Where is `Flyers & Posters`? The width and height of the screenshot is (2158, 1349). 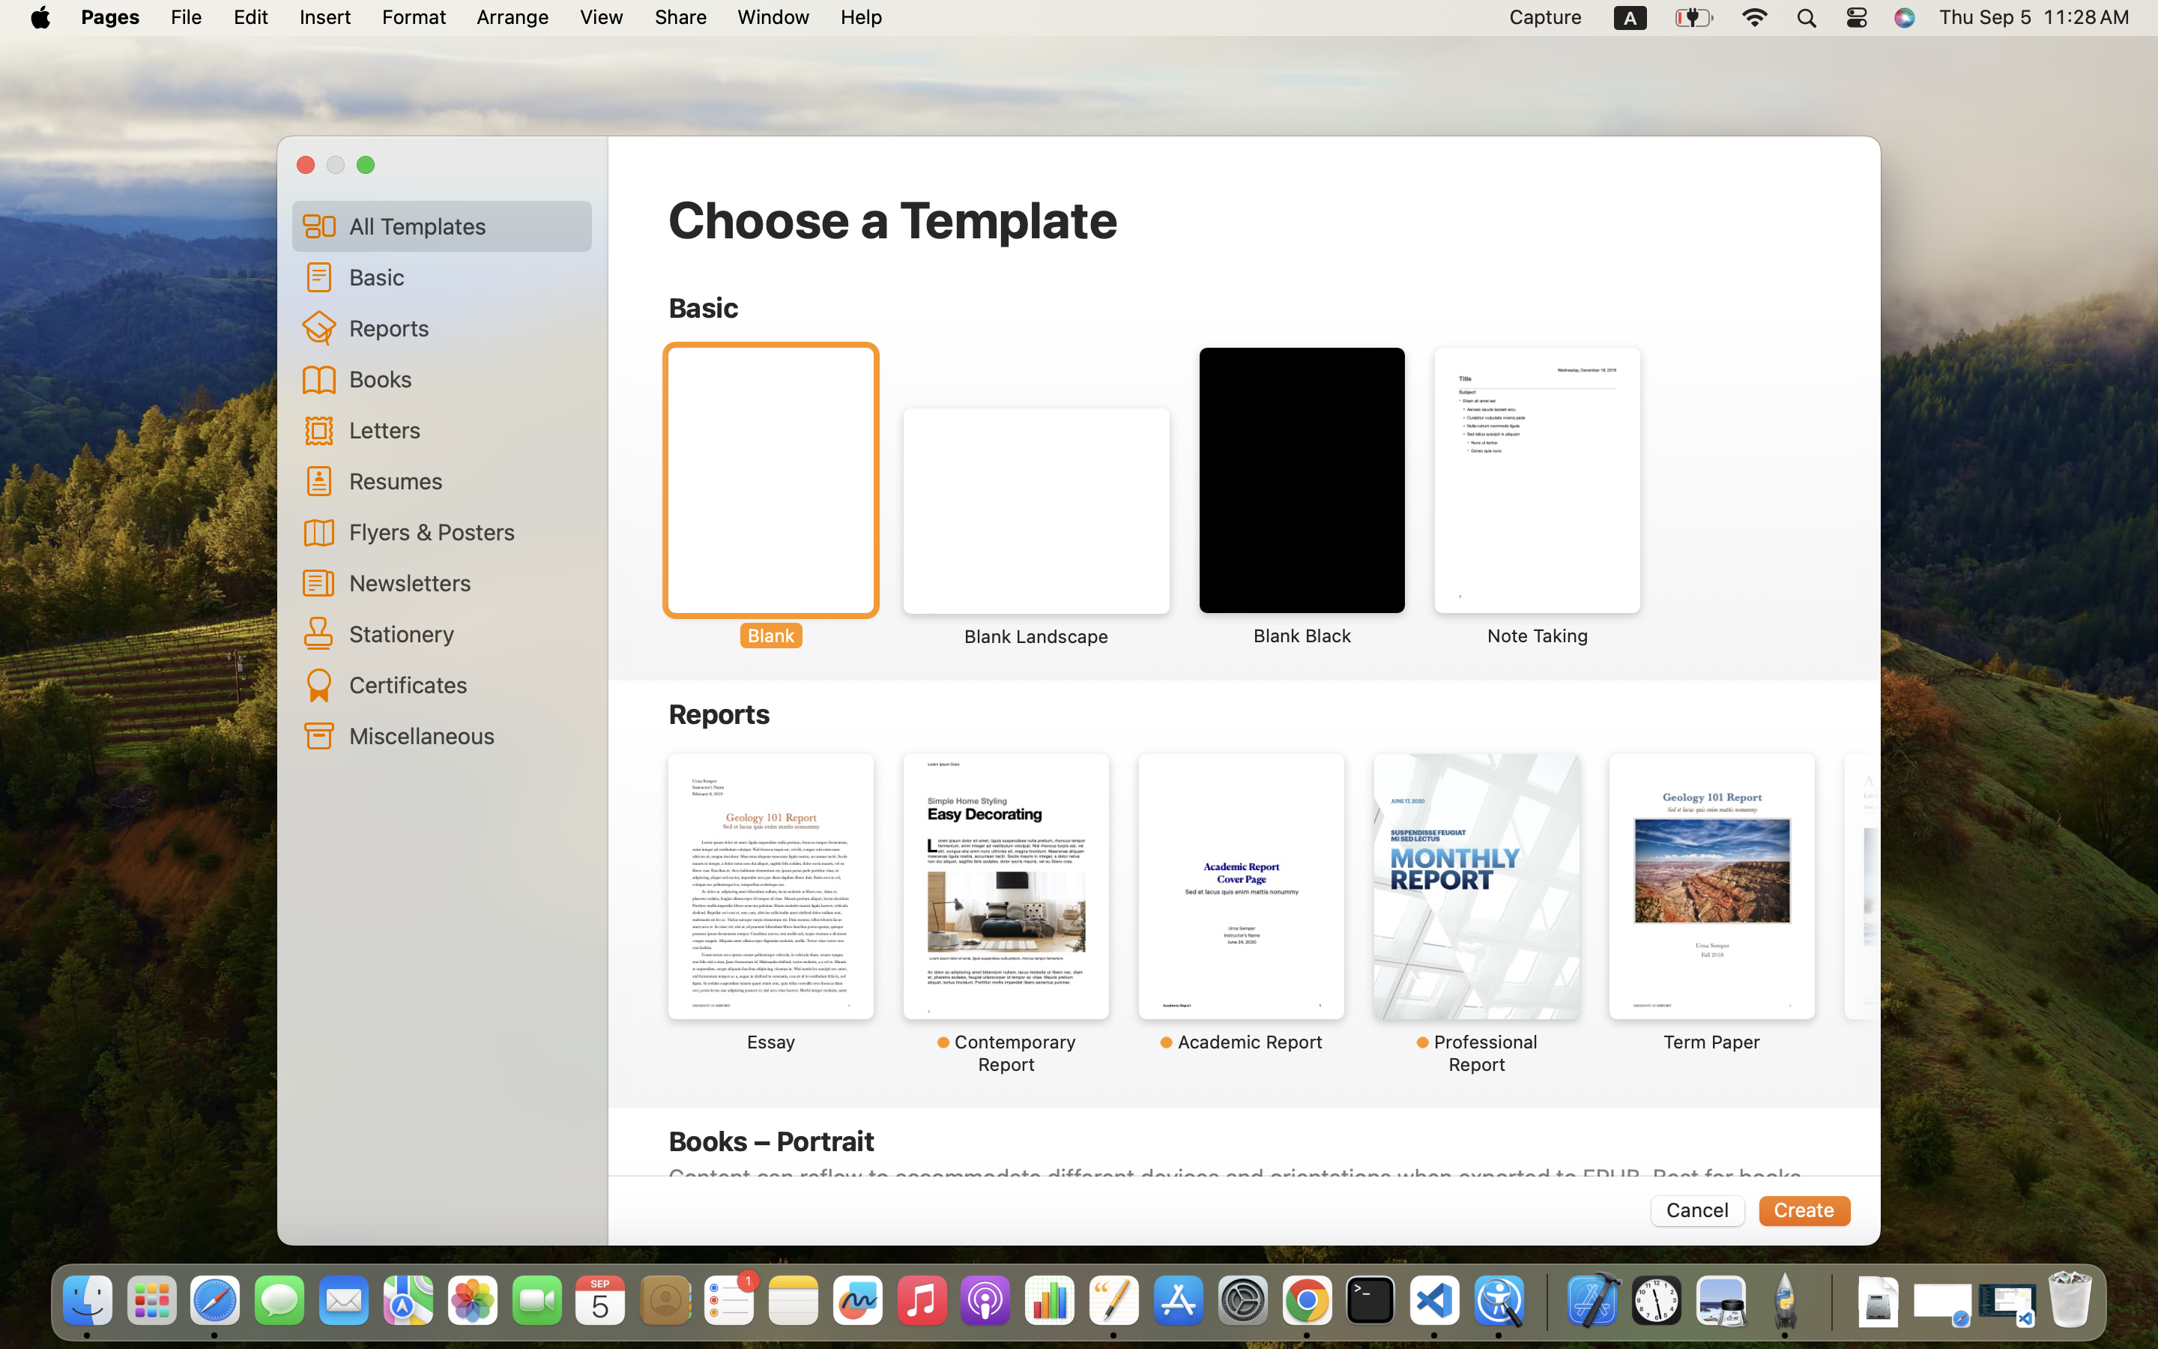
Flyers & Posters is located at coordinates (465, 531).